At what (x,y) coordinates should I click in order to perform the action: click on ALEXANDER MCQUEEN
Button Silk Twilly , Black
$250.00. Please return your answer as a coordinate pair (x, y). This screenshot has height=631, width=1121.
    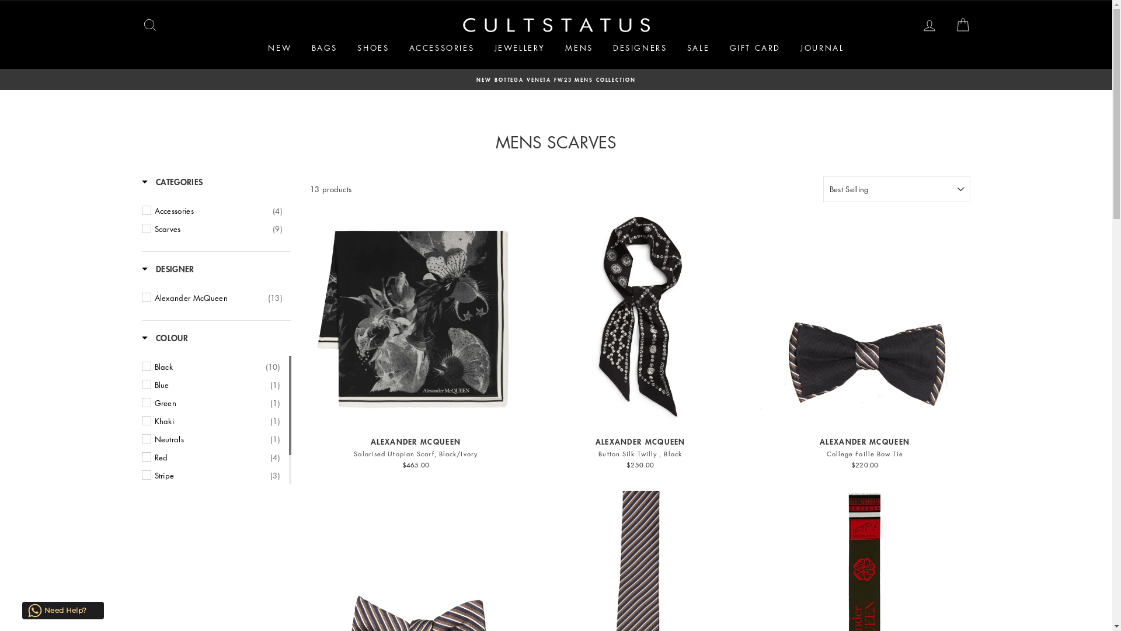
    Looking at the image, I should click on (640, 342).